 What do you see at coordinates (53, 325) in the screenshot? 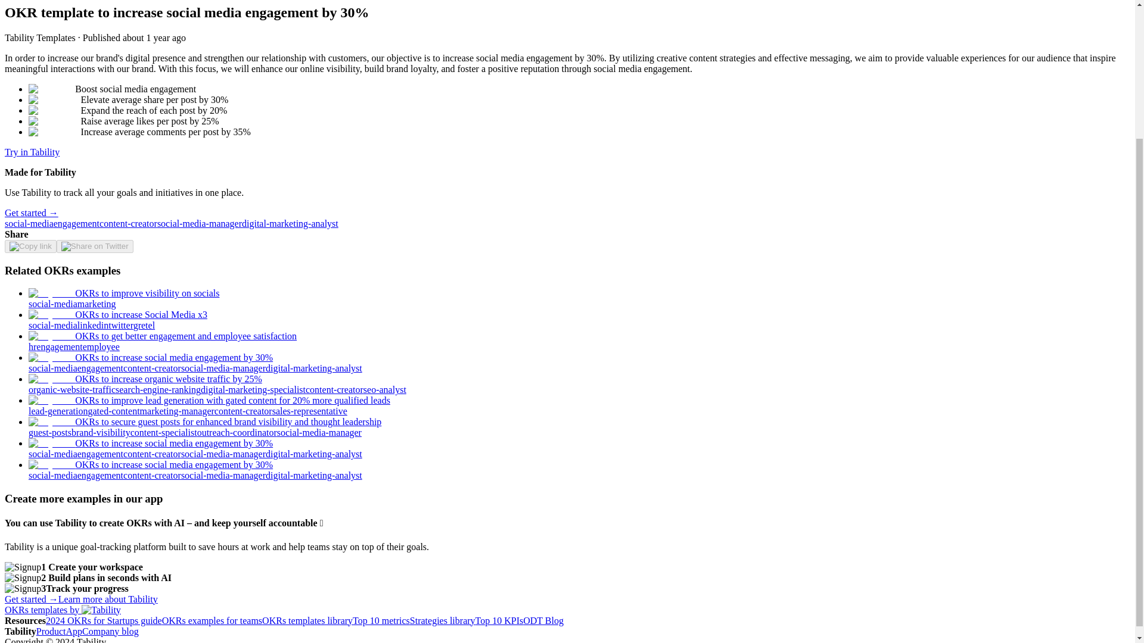
I see `social-media` at bounding box center [53, 325].